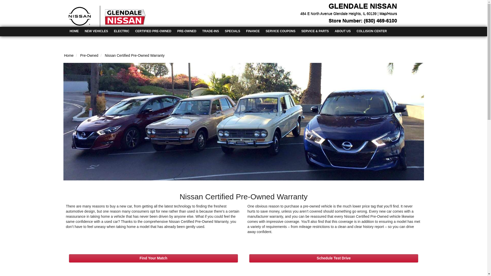 This screenshot has height=276, width=491. I want to click on GLENDALE NISSAN, so click(363, 6).